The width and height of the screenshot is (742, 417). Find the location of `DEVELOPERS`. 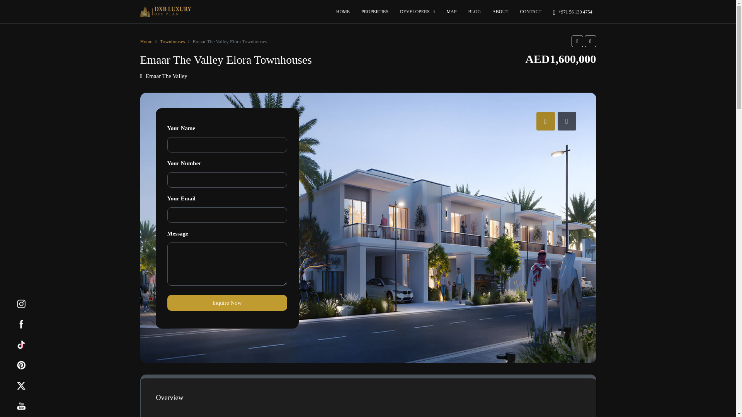

DEVELOPERS is located at coordinates (417, 12).